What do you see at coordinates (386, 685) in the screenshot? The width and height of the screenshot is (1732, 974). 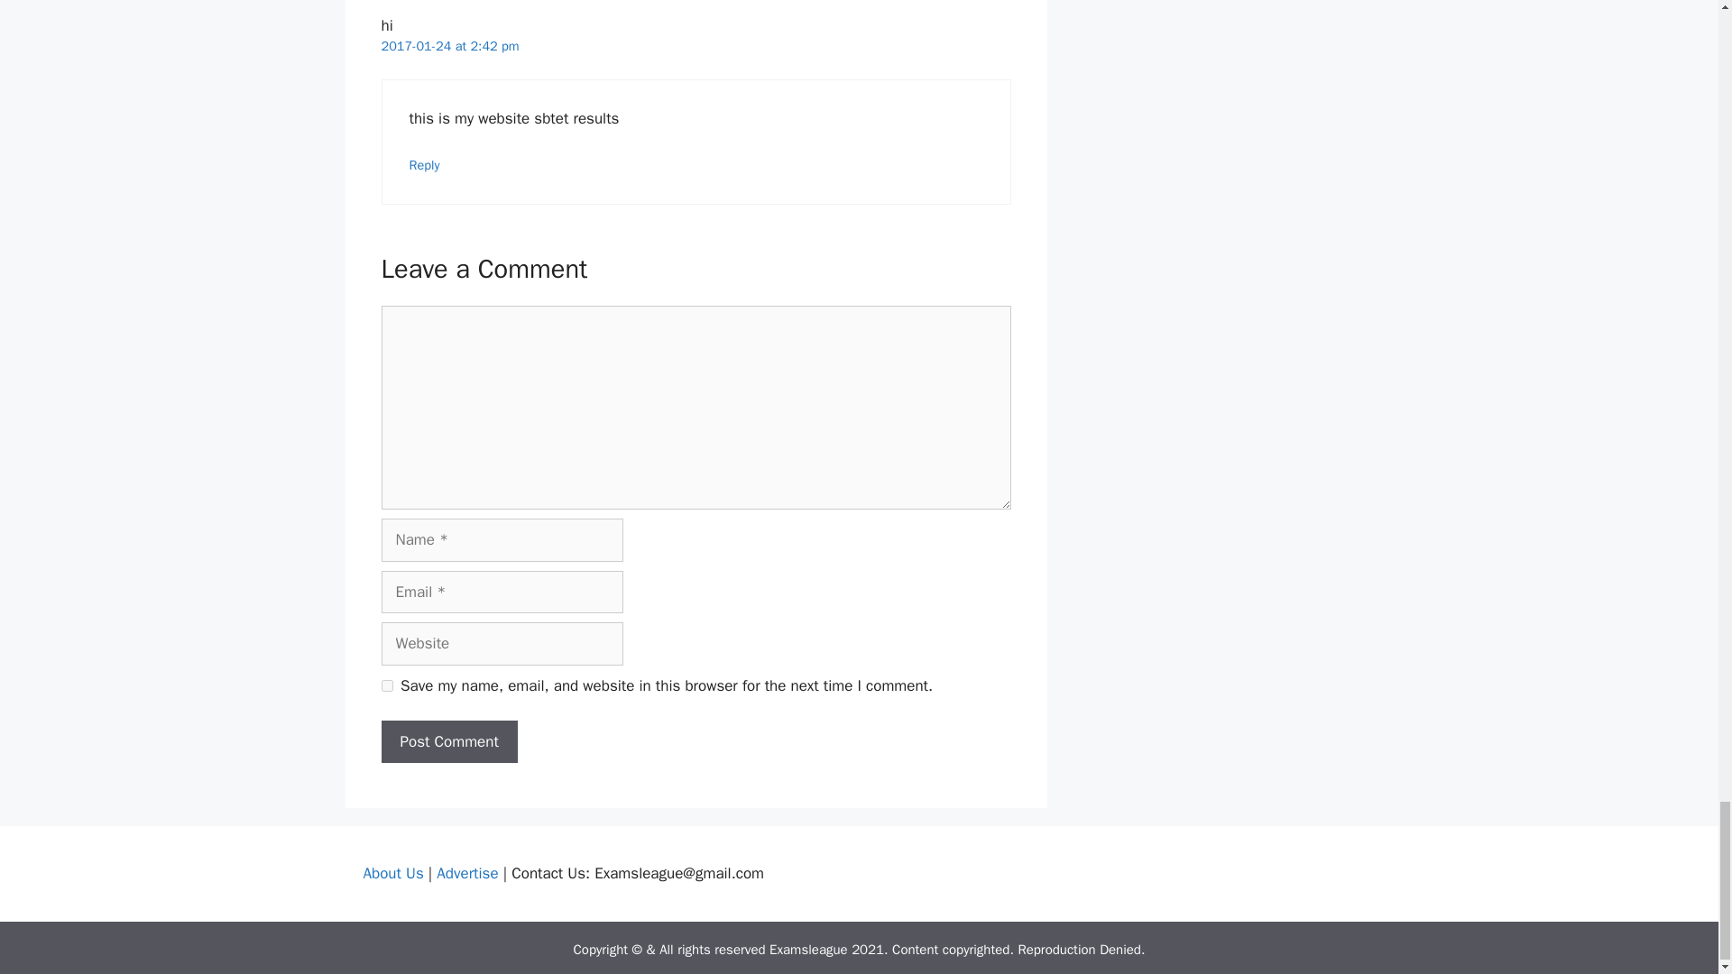 I see `yes` at bounding box center [386, 685].